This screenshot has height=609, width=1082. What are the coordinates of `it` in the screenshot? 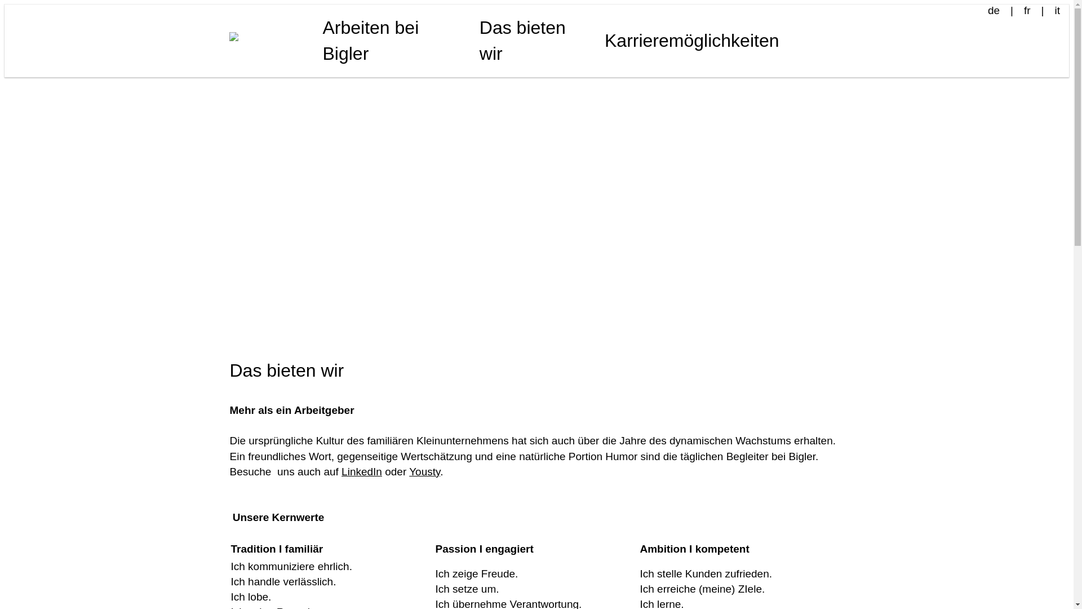 It's located at (1058, 10).